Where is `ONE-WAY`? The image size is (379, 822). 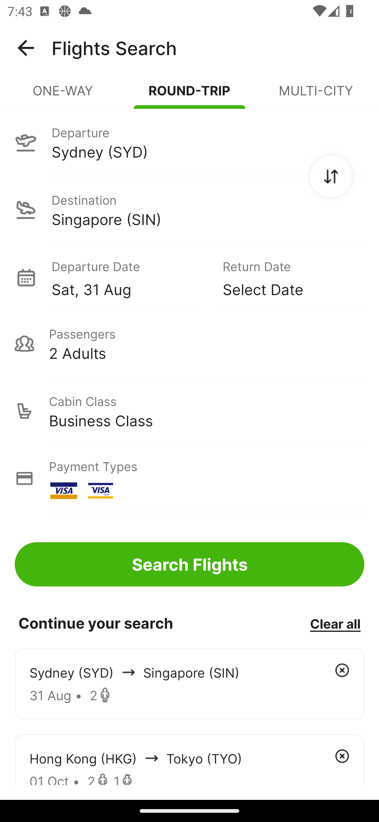 ONE-WAY is located at coordinates (63, 95).